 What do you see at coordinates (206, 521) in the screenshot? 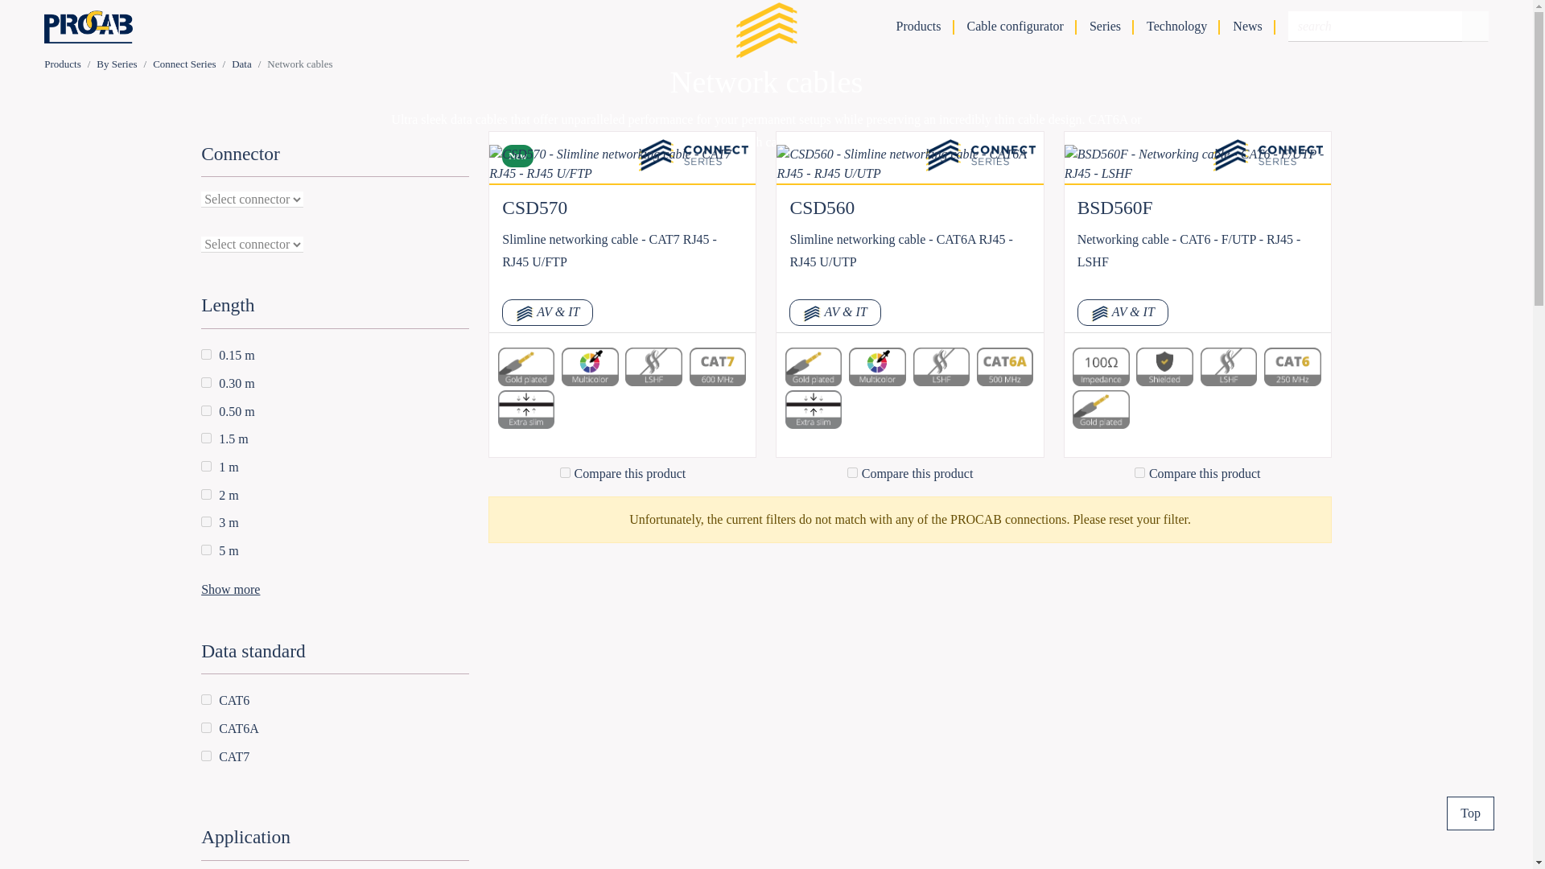
I see `on` at bounding box center [206, 521].